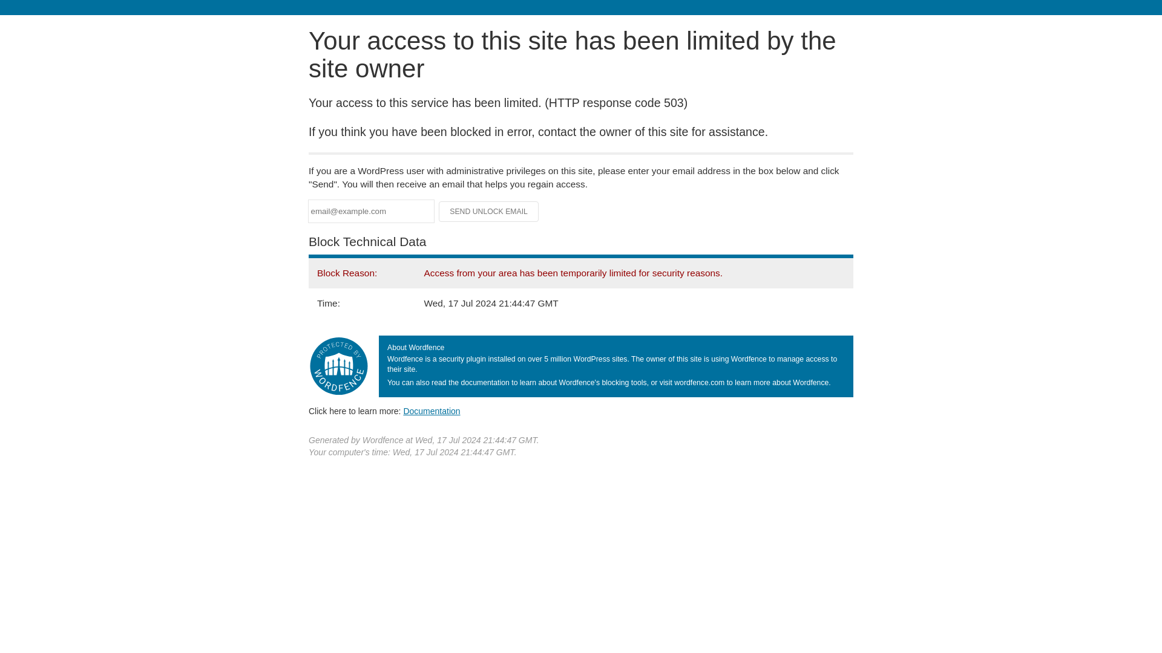  I want to click on Documentation, so click(432, 411).